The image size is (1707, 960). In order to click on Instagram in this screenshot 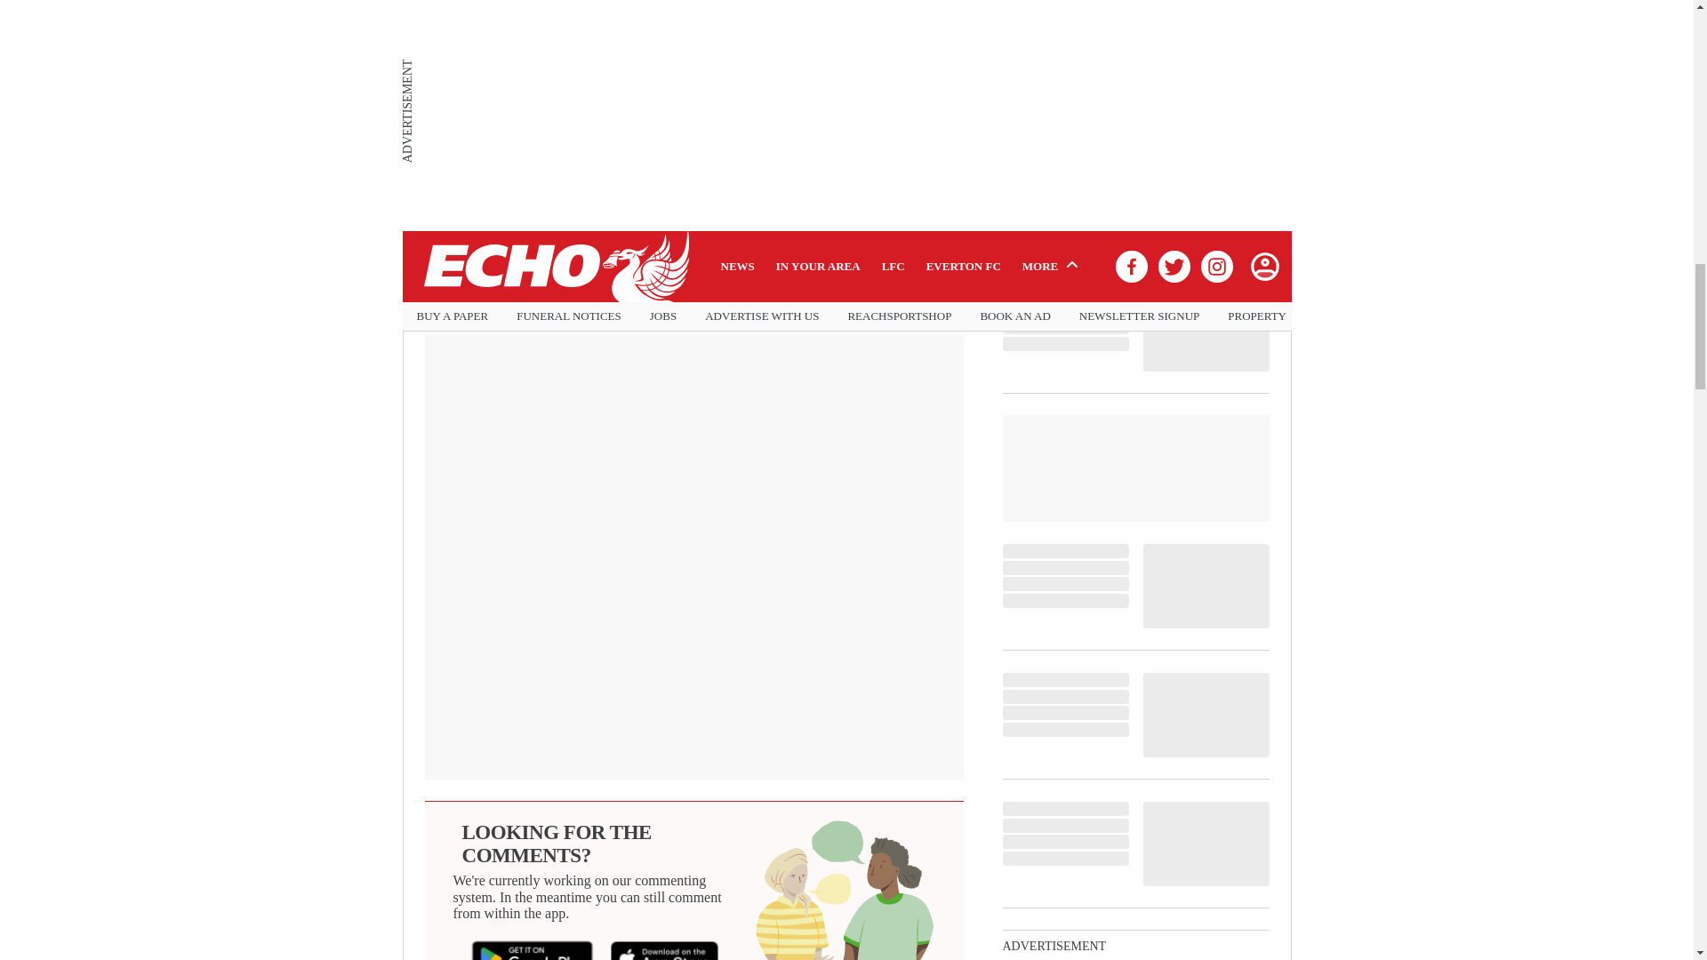, I will do `click(757, 296)`.